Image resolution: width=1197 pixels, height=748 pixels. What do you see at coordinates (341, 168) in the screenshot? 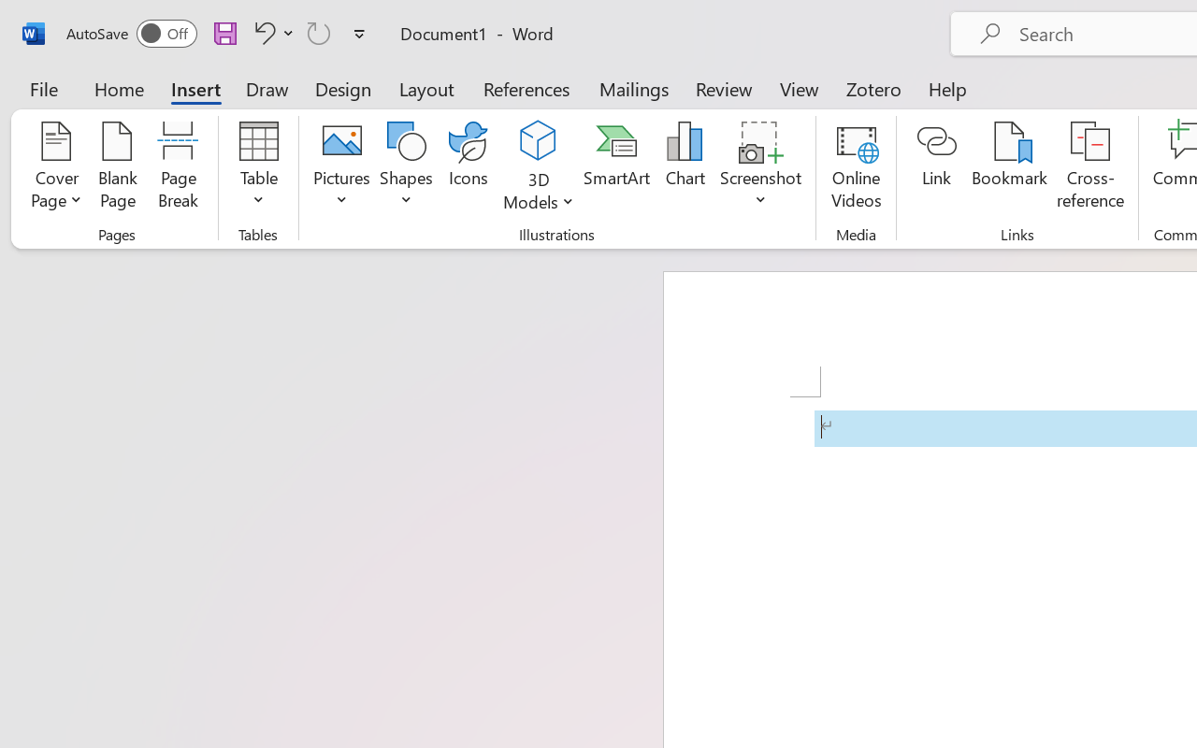
I see `Pictures` at bounding box center [341, 168].